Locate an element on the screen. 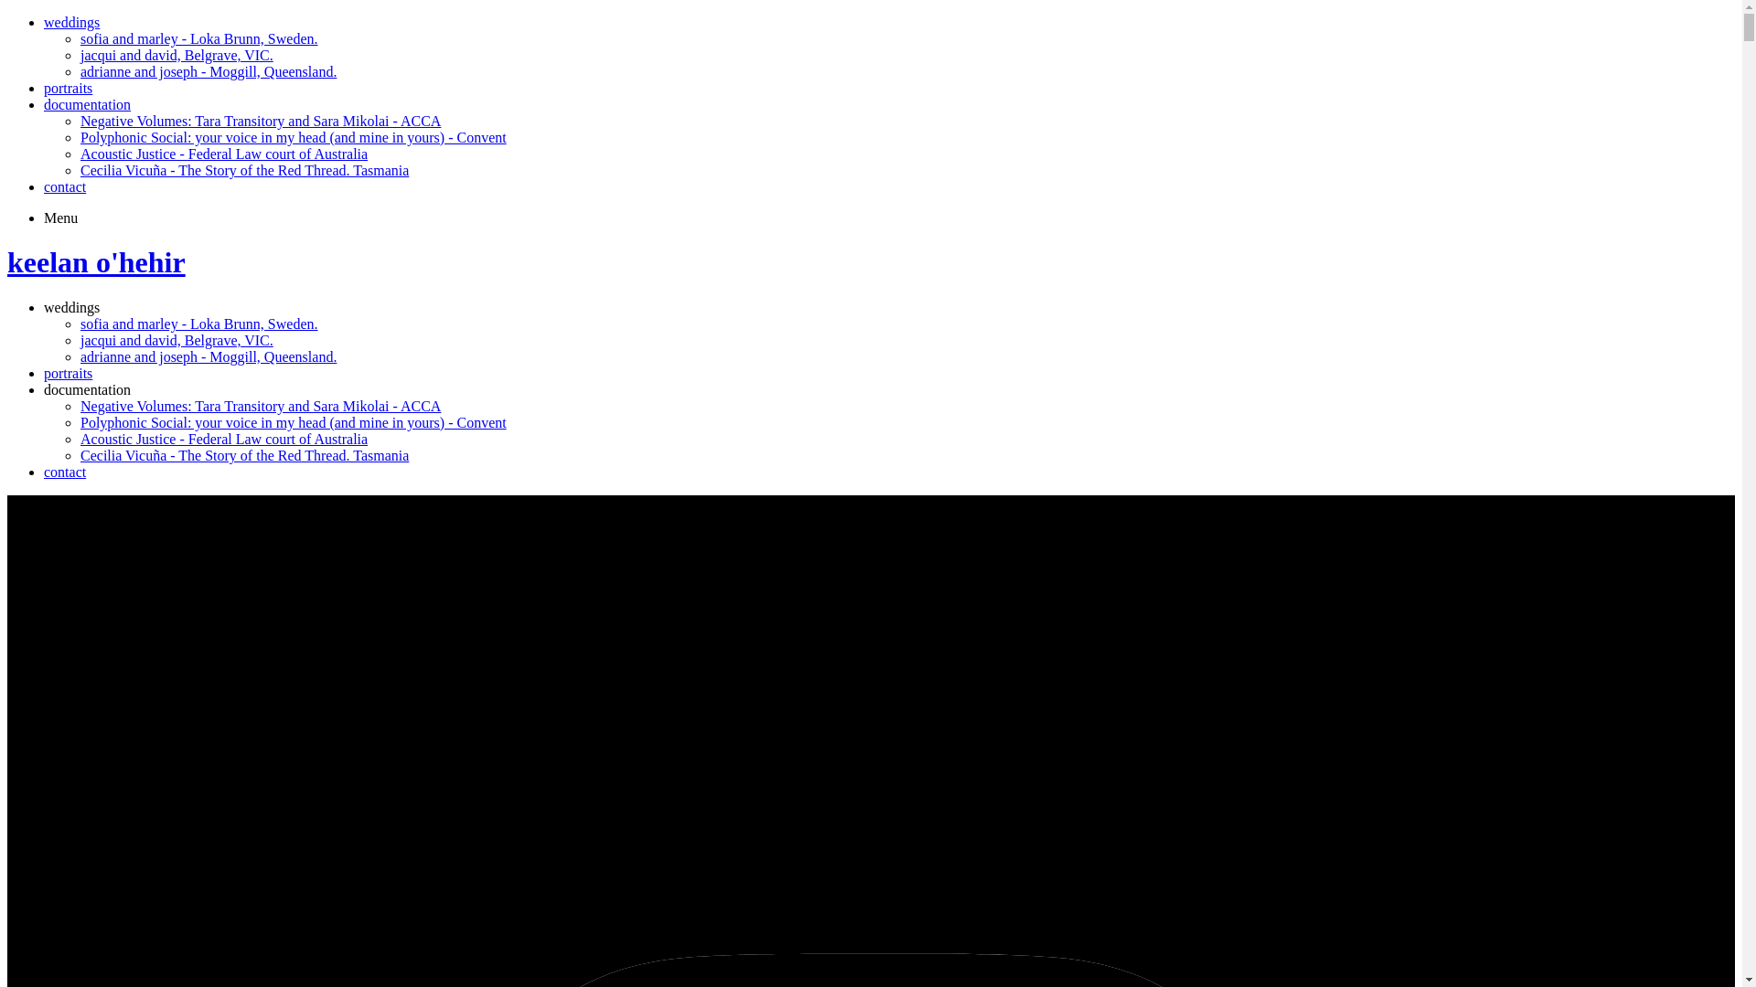 The height and width of the screenshot is (987, 1756). adrianne and joseph - Moggill, Queensland. is located at coordinates (209, 356).